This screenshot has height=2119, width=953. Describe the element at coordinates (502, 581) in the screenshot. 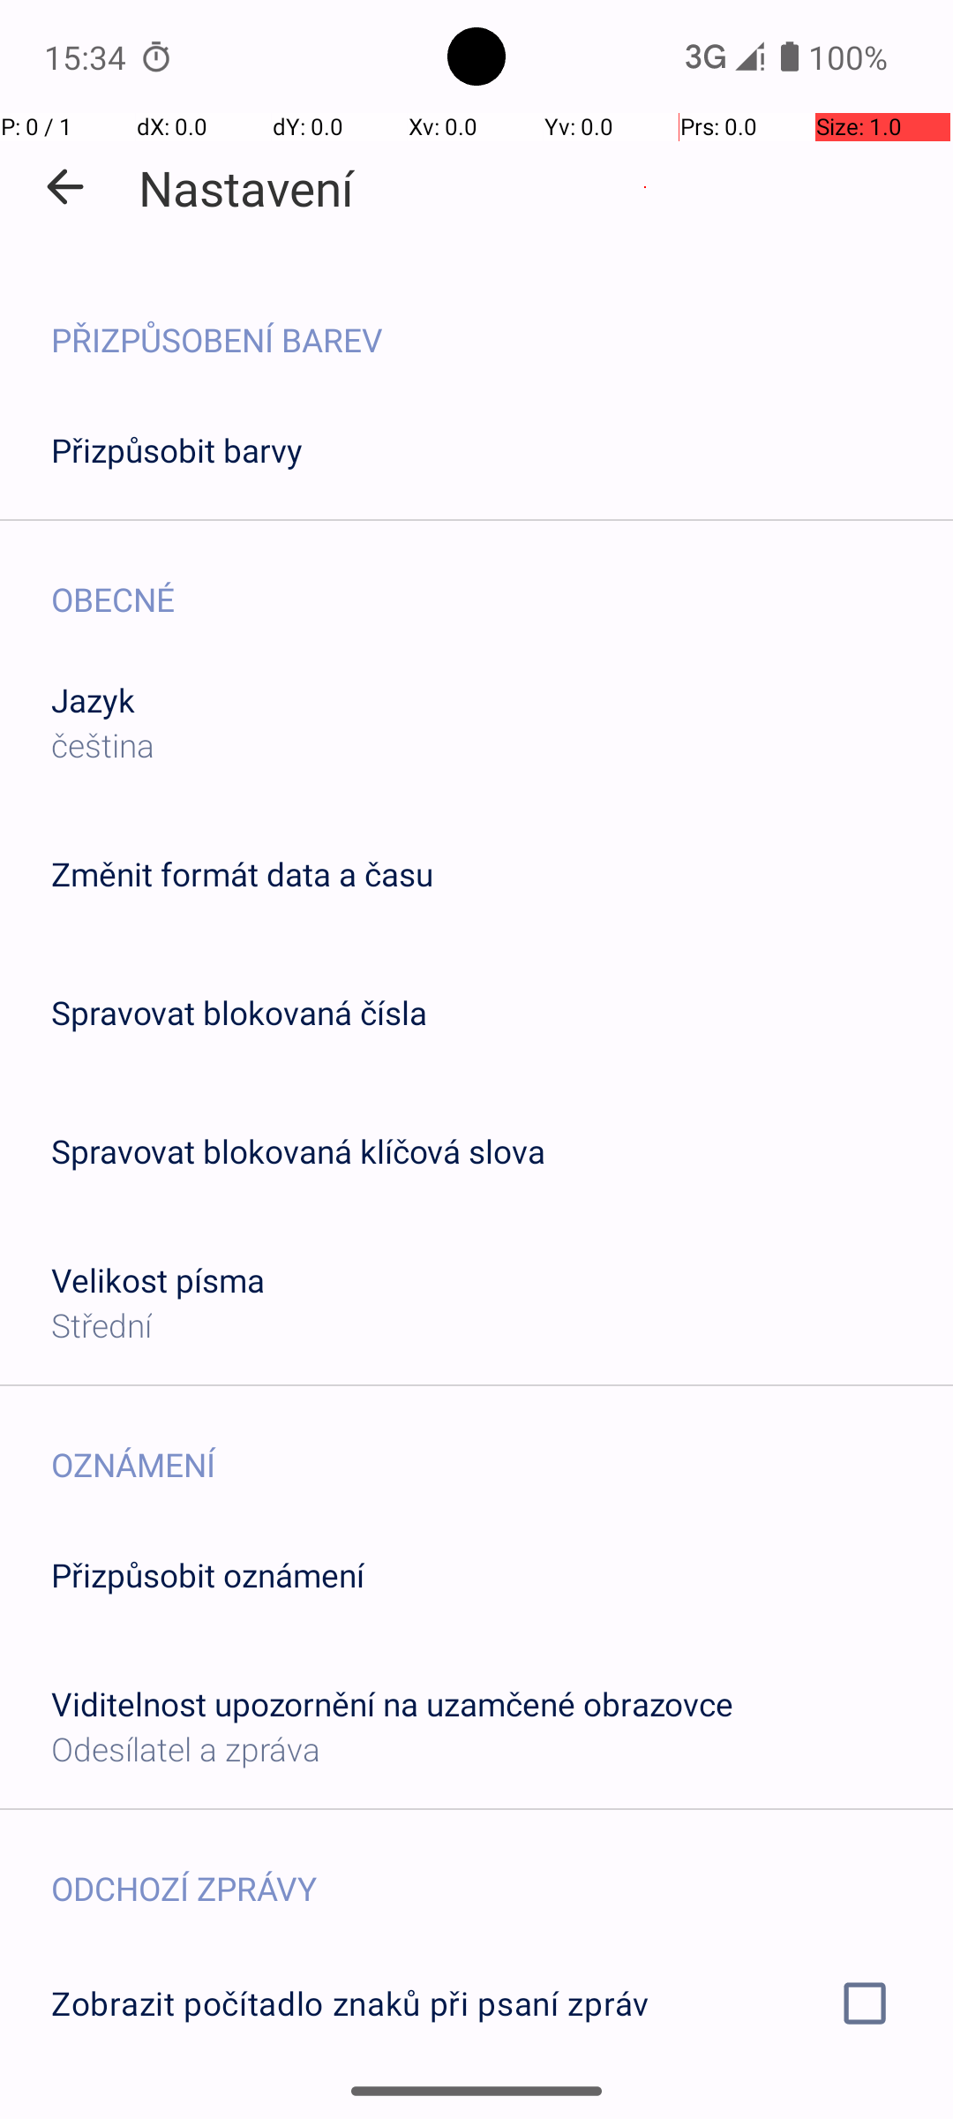

I see `OBECNÉ` at that location.